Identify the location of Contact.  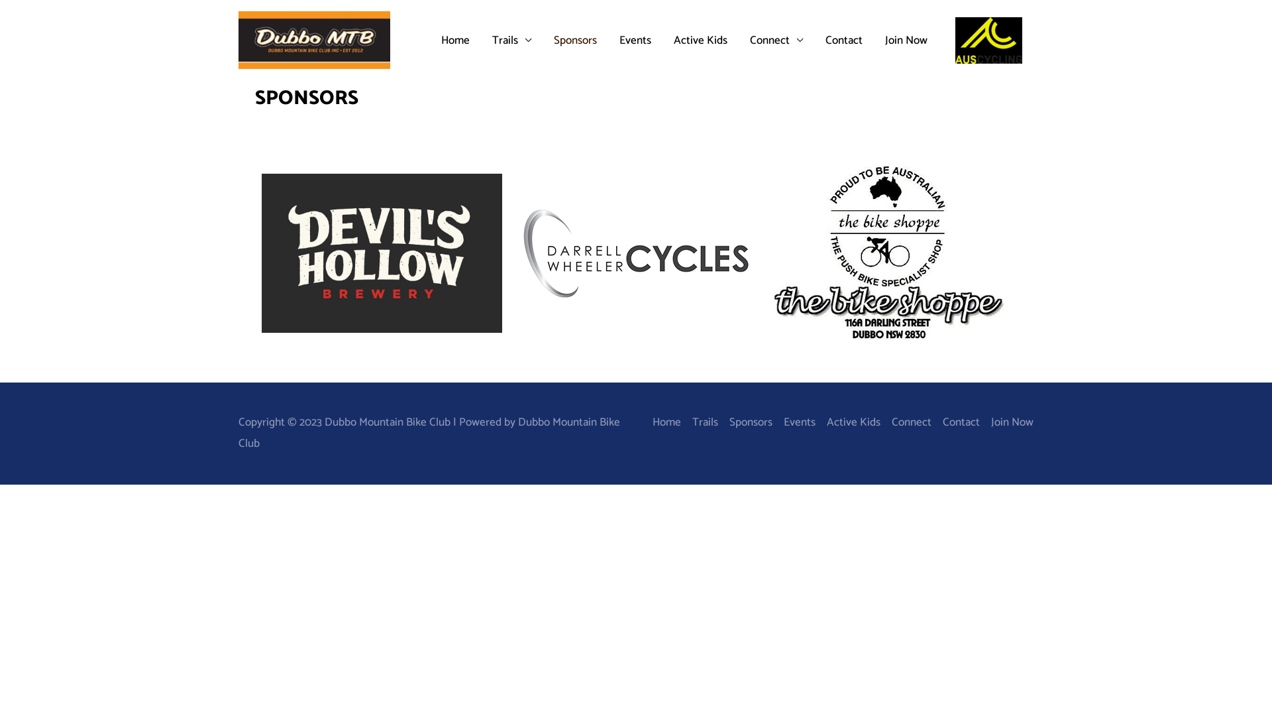
(843, 40).